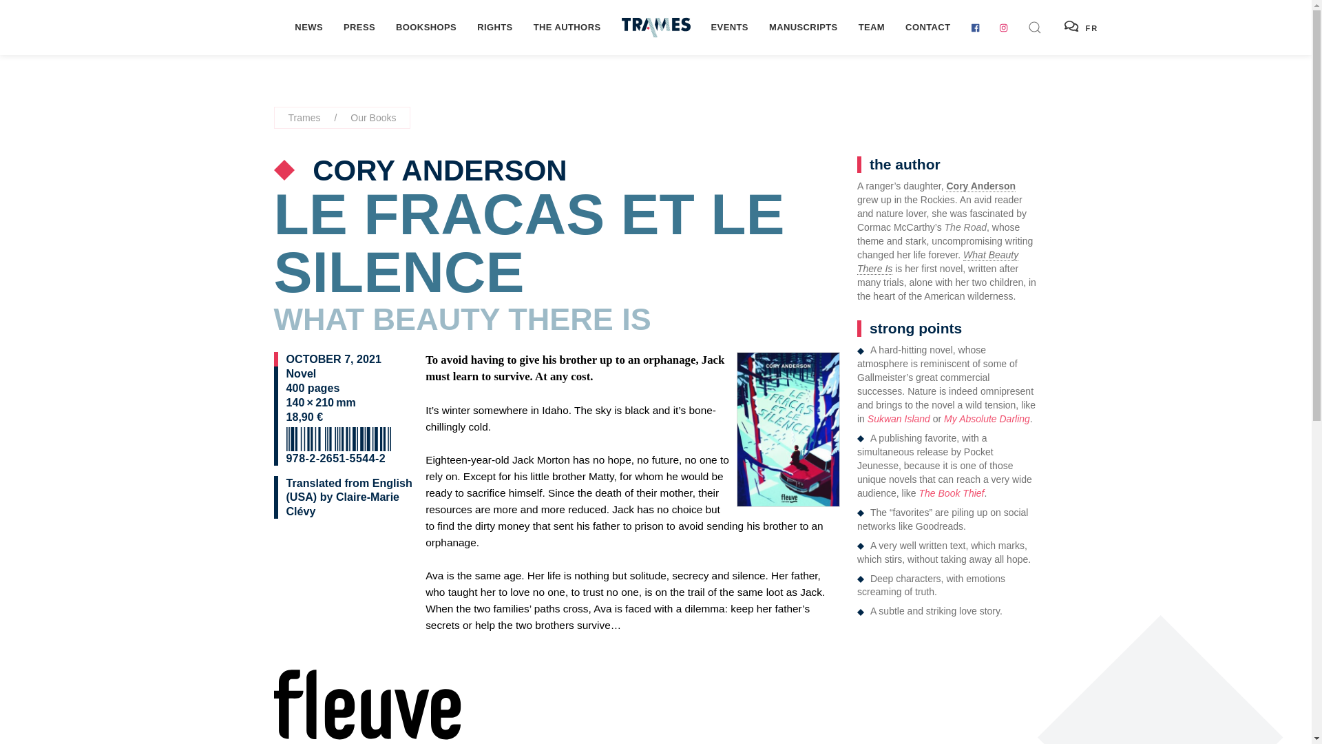 This screenshot has width=1322, height=744. Describe the element at coordinates (373, 117) in the screenshot. I see `Our Books` at that location.